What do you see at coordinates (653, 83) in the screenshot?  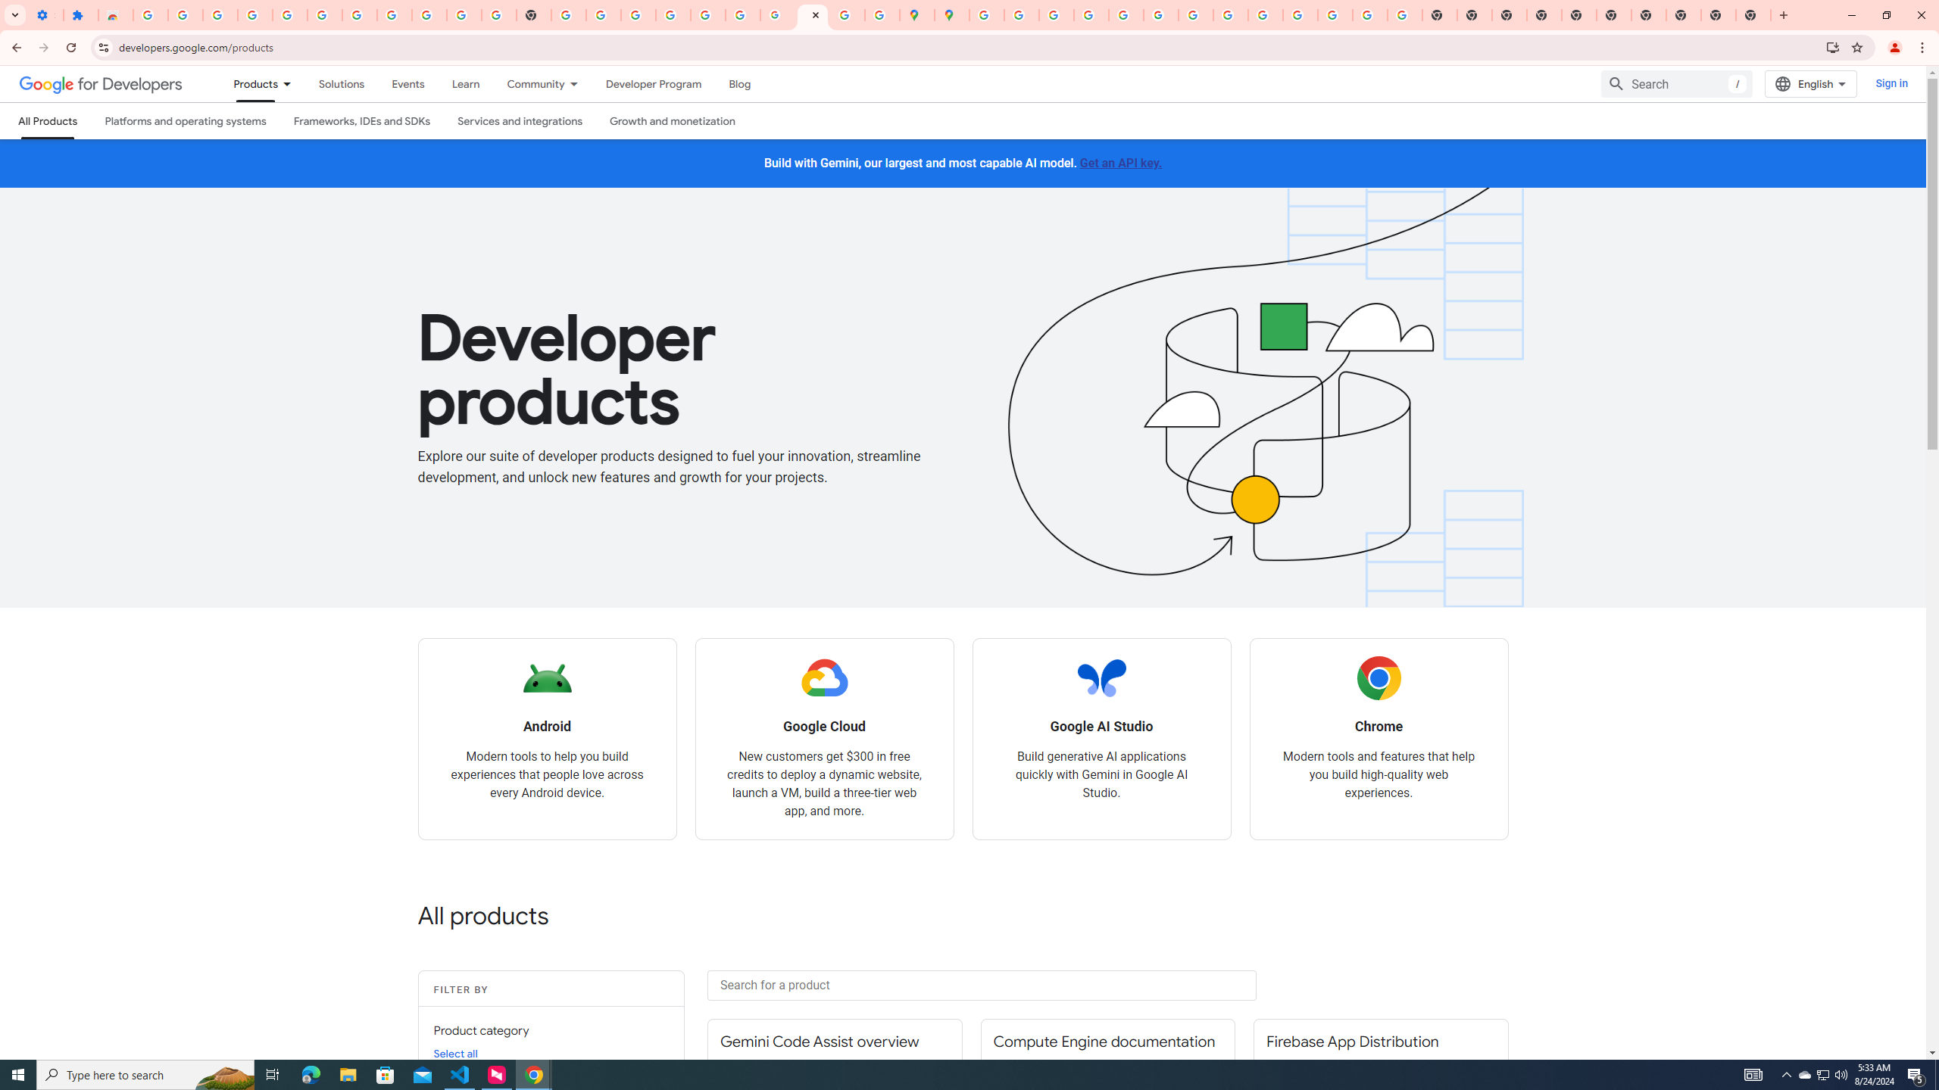 I see `Developer Program` at bounding box center [653, 83].